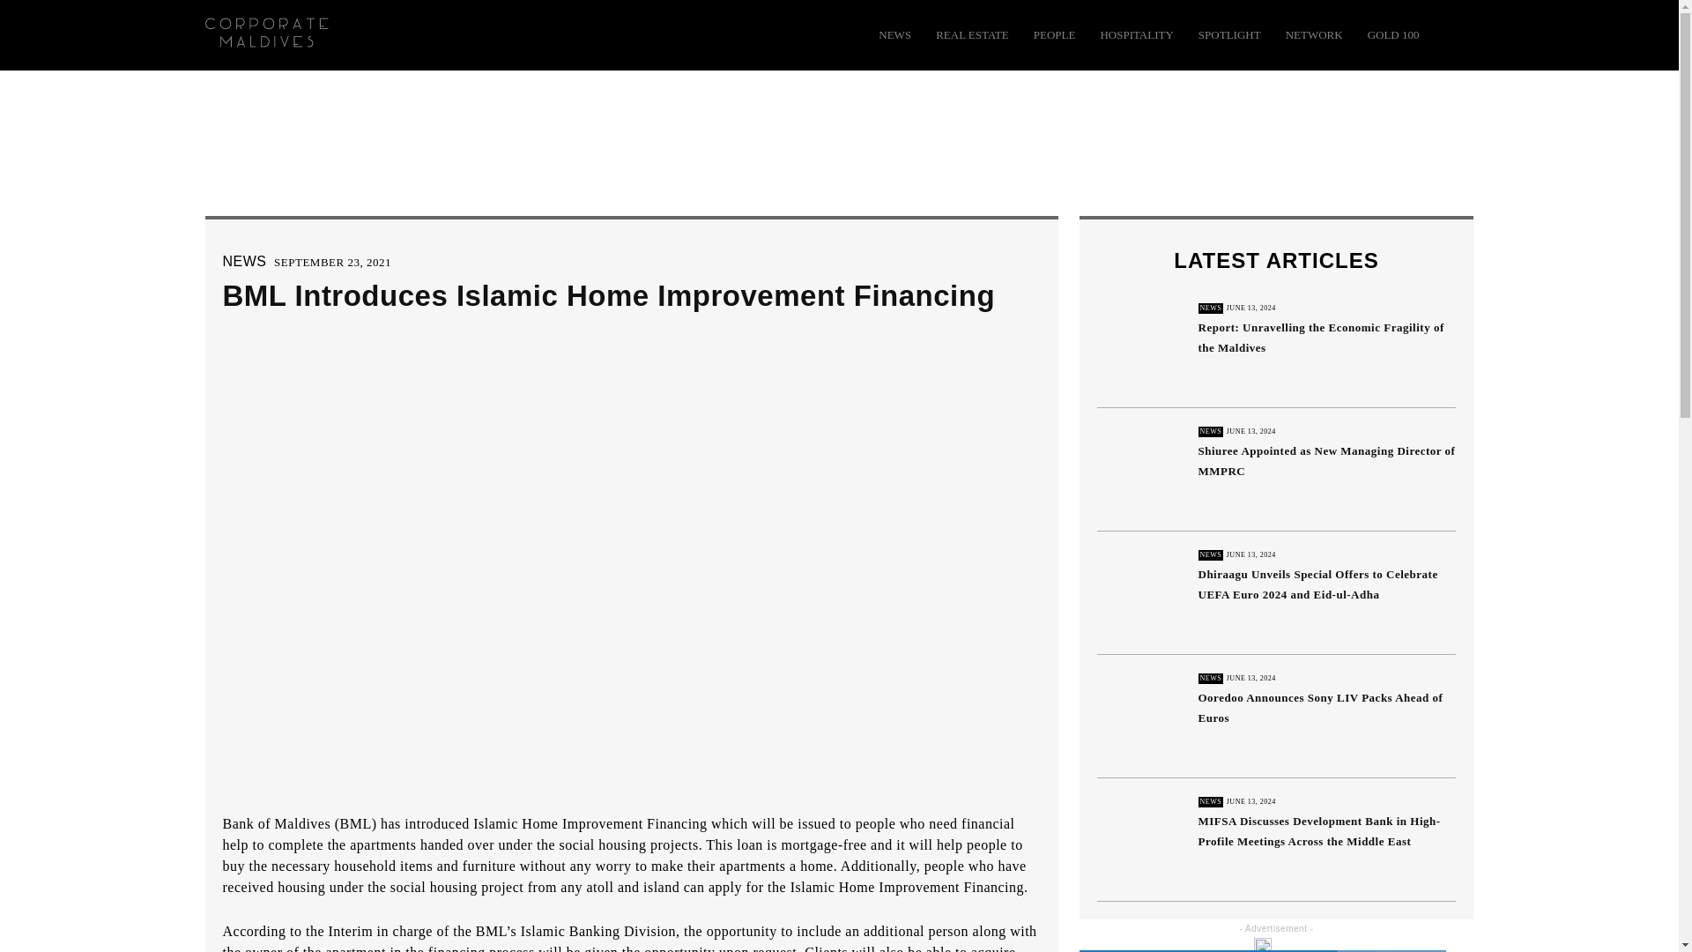  Describe the element at coordinates (1315, 35) in the screenshot. I see `NETWORK` at that location.